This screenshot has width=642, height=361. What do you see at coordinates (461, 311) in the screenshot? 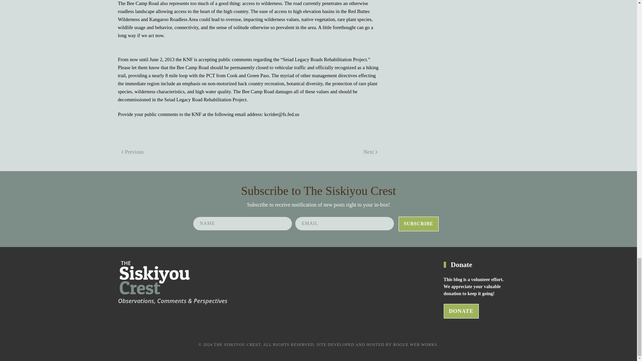
I see `DONATE` at bounding box center [461, 311].